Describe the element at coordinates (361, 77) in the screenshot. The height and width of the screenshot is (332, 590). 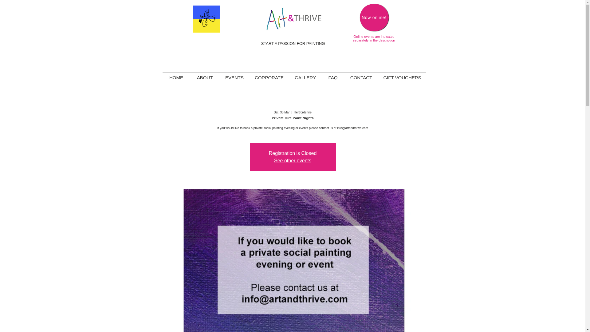
I see `CONTACT` at that location.